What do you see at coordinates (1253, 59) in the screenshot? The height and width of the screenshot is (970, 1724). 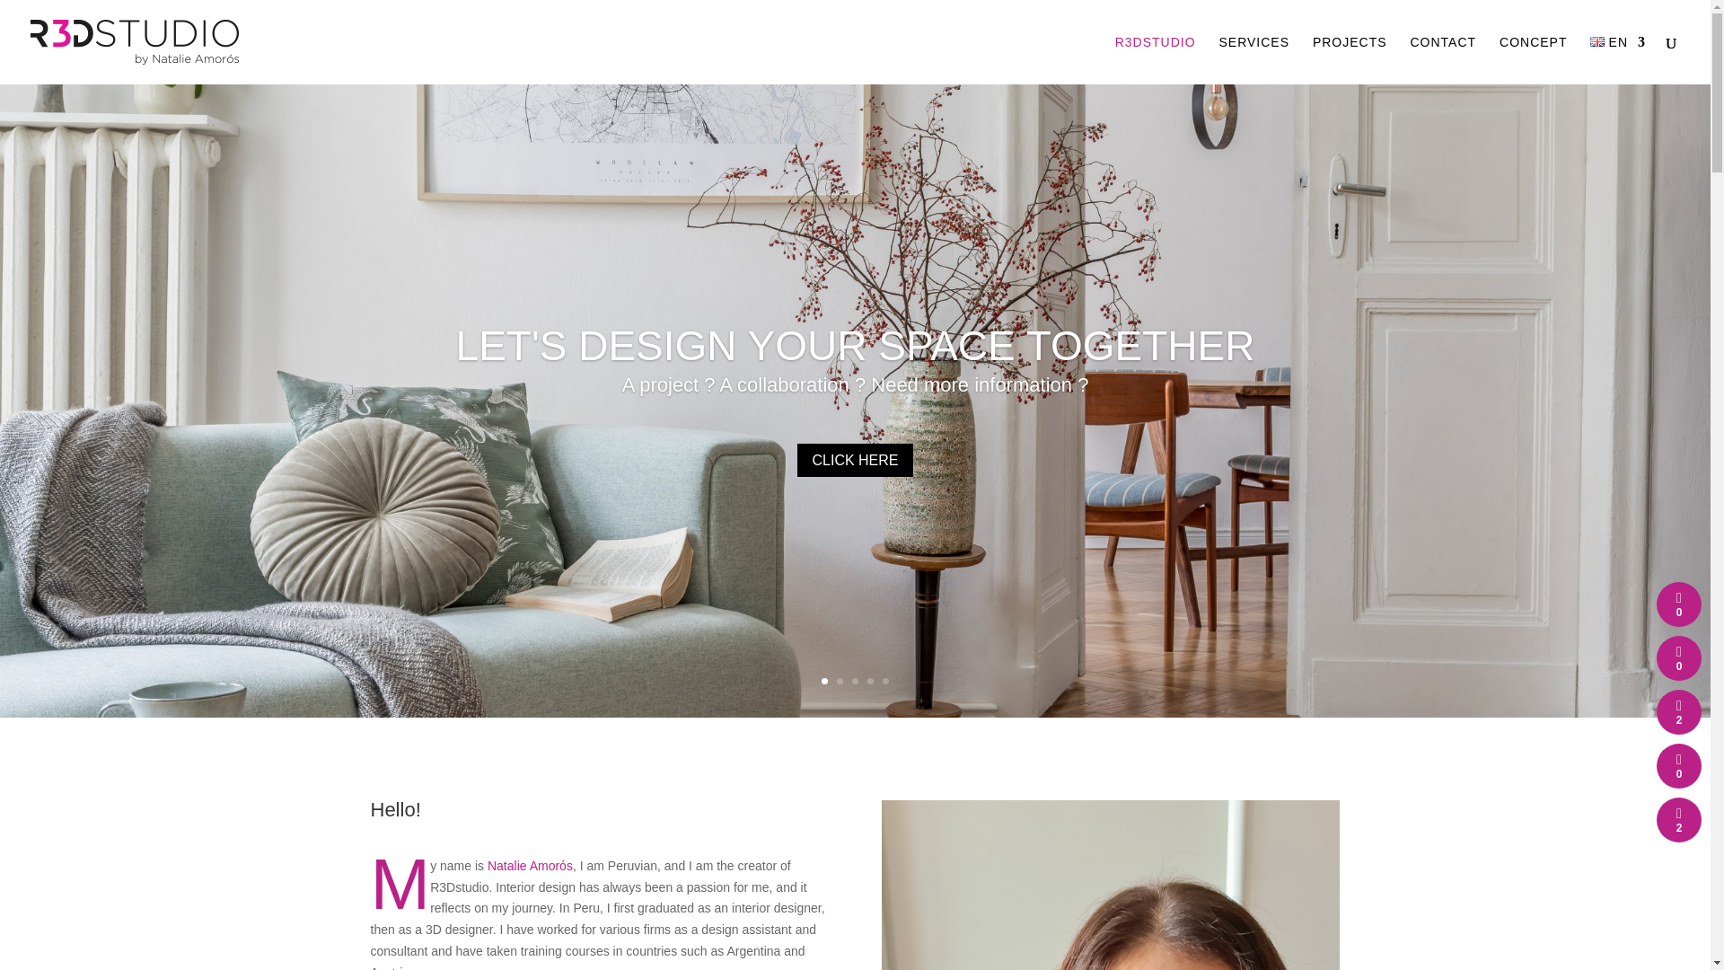 I see `SERVICES` at bounding box center [1253, 59].